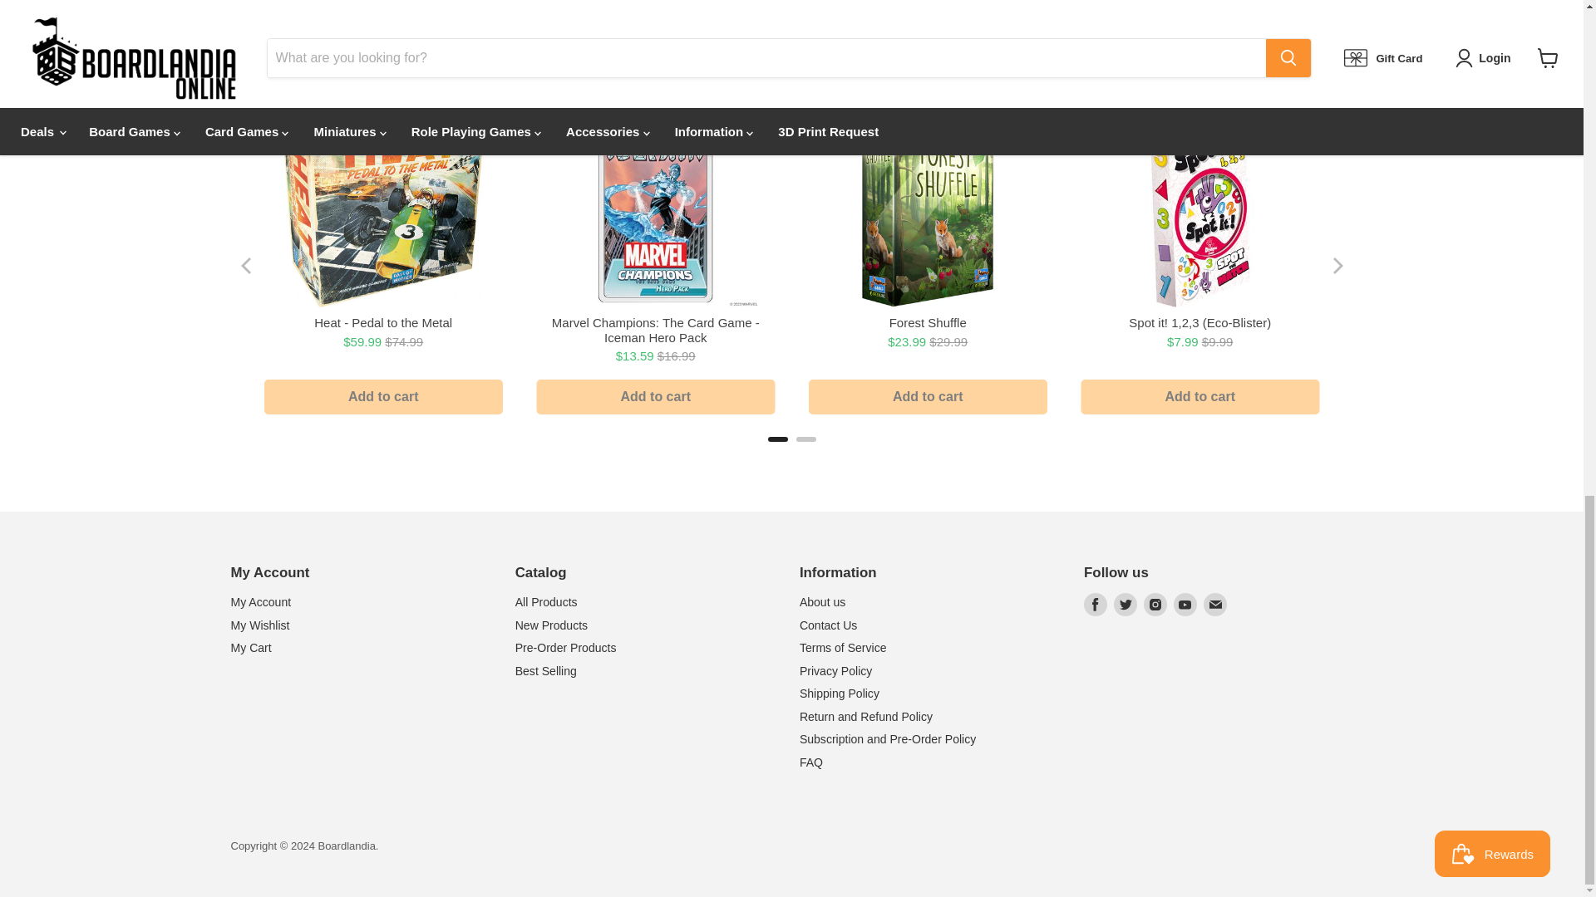 The width and height of the screenshot is (1596, 897). I want to click on Email, so click(1215, 604).